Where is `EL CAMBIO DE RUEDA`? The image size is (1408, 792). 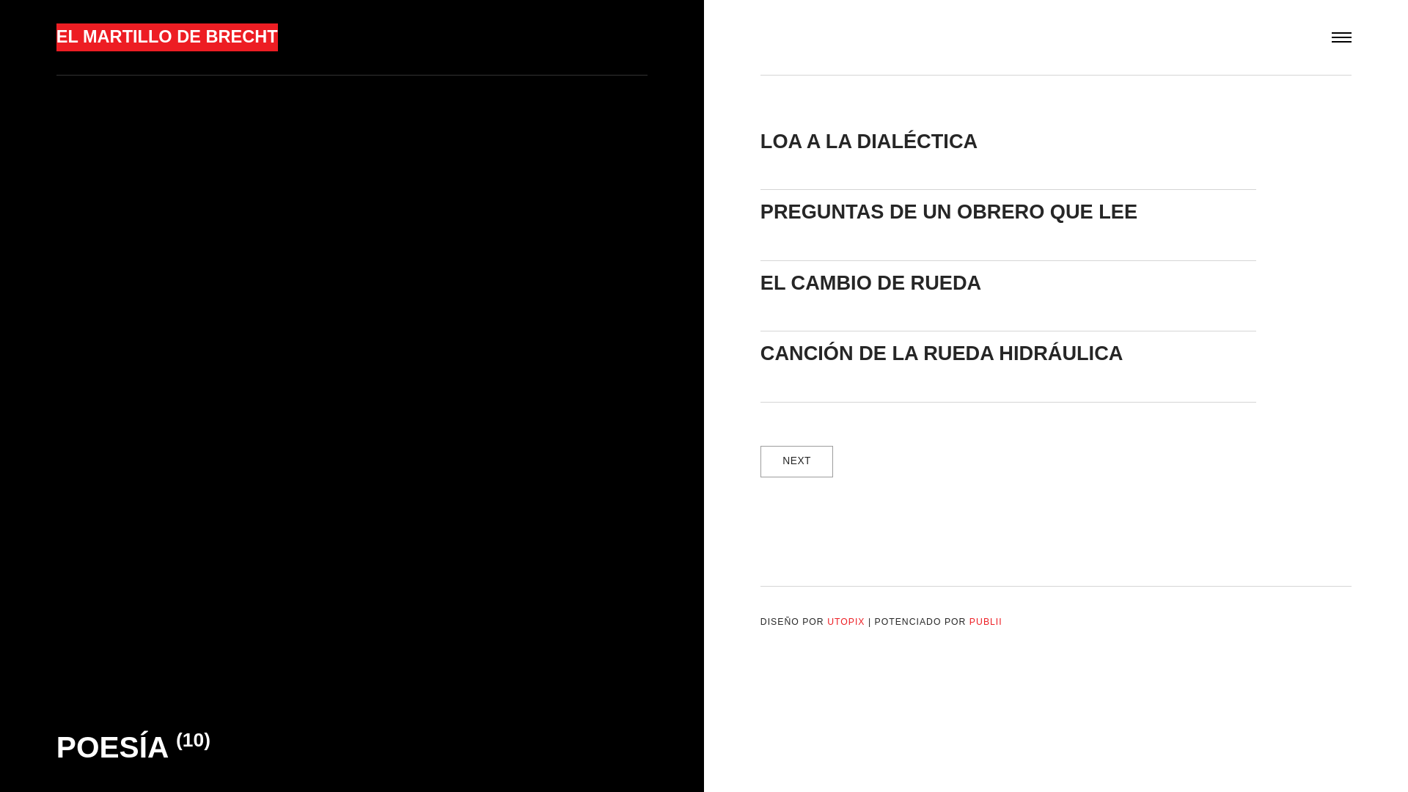
EL CAMBIO DE RUEDA is located at coordinates (871, 283).